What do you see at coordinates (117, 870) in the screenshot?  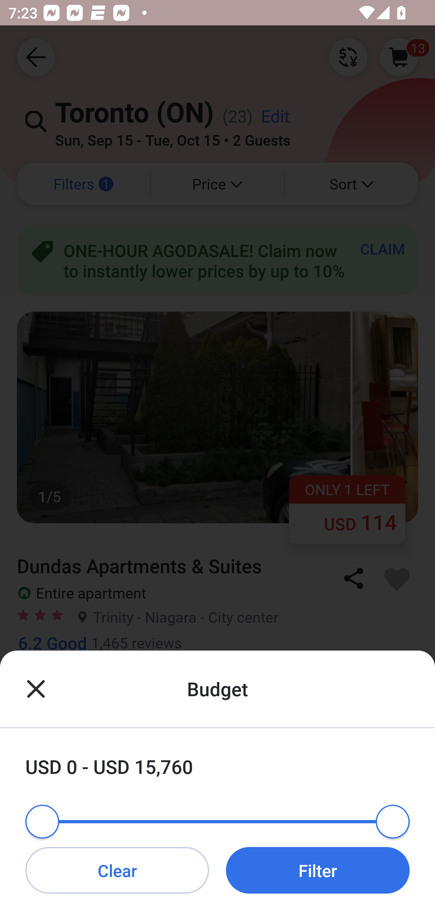 I see `Clear` at bounding box center [117, 870].